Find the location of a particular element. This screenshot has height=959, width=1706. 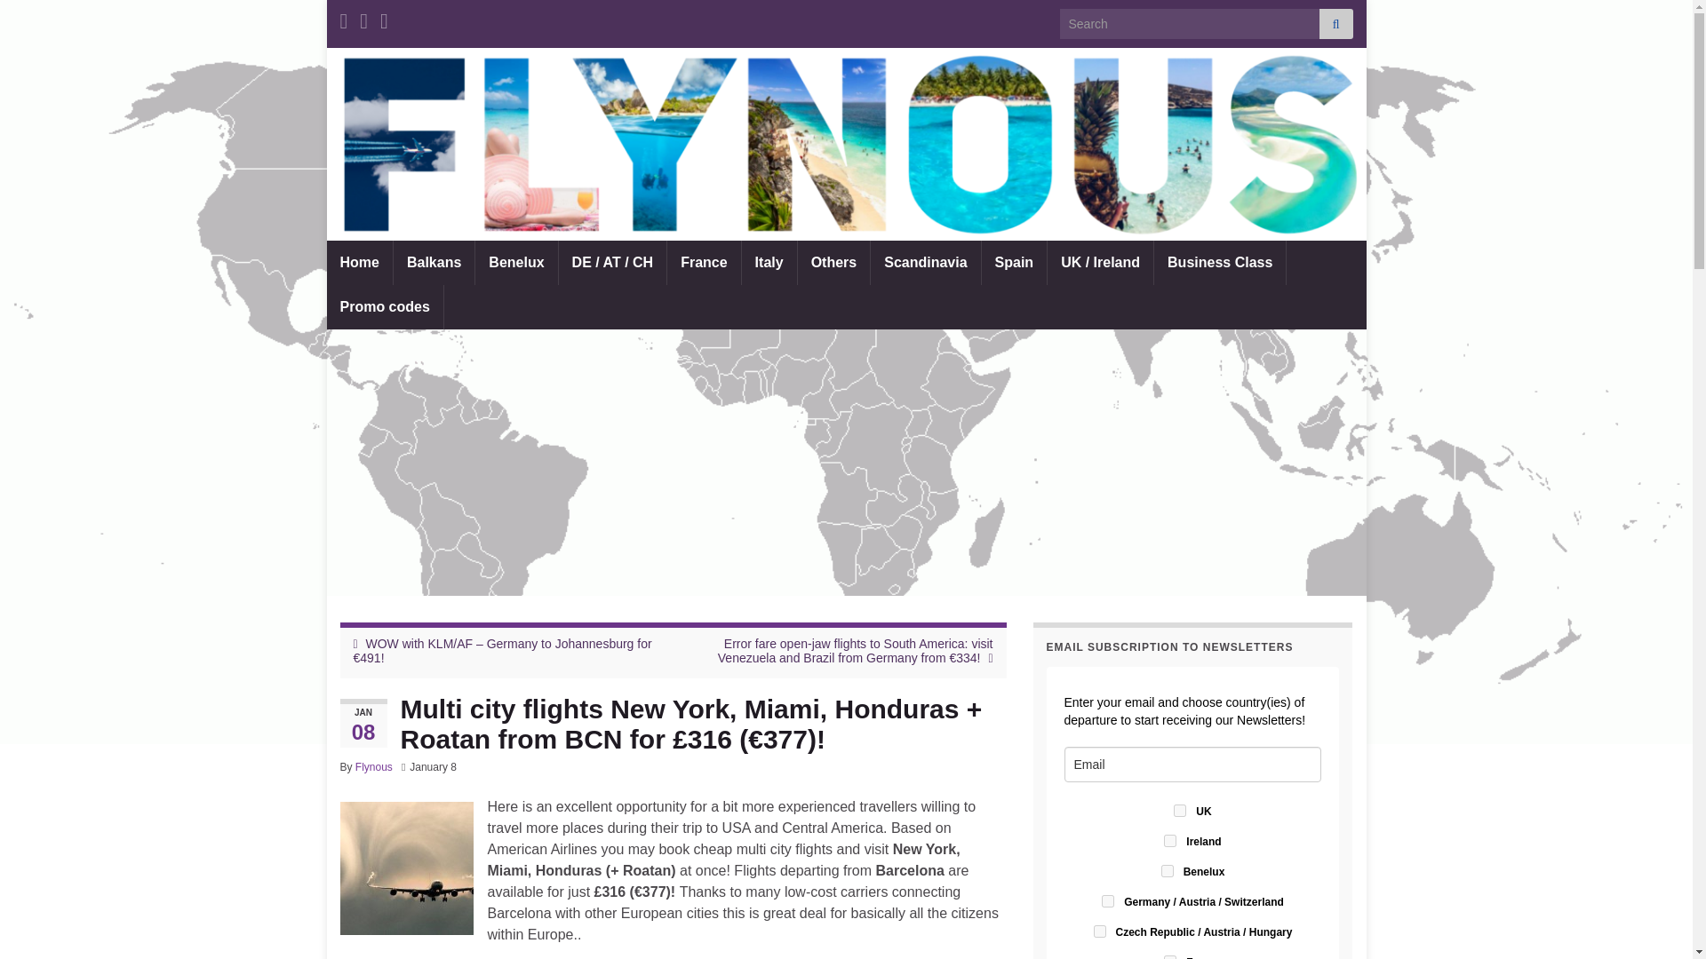

Business Class is located at coordinates (1220, 263).